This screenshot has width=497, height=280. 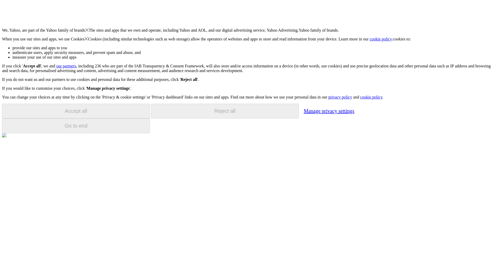 What do you see at coordinates (329, 111) in the screenshot?
I see `Manage privacy settings` at bounding box center [329, 111].